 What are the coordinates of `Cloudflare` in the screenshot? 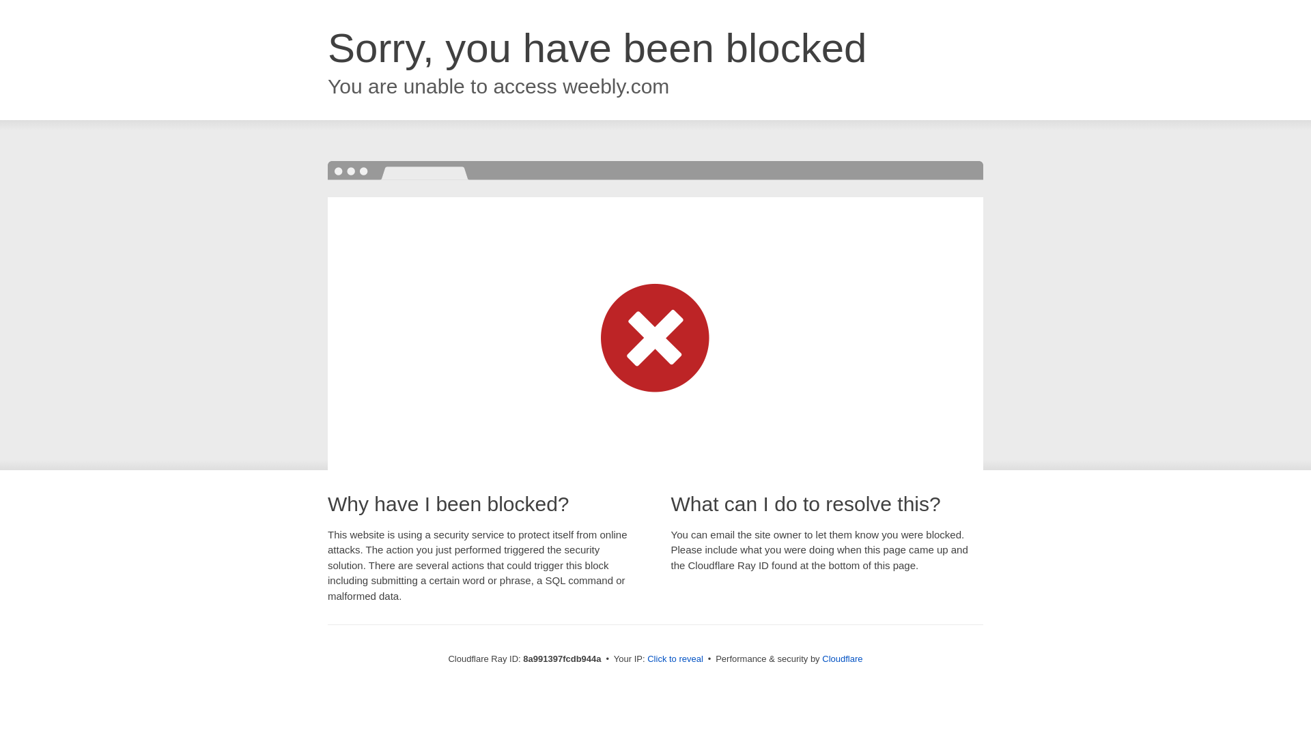 It's located at (842, 659).